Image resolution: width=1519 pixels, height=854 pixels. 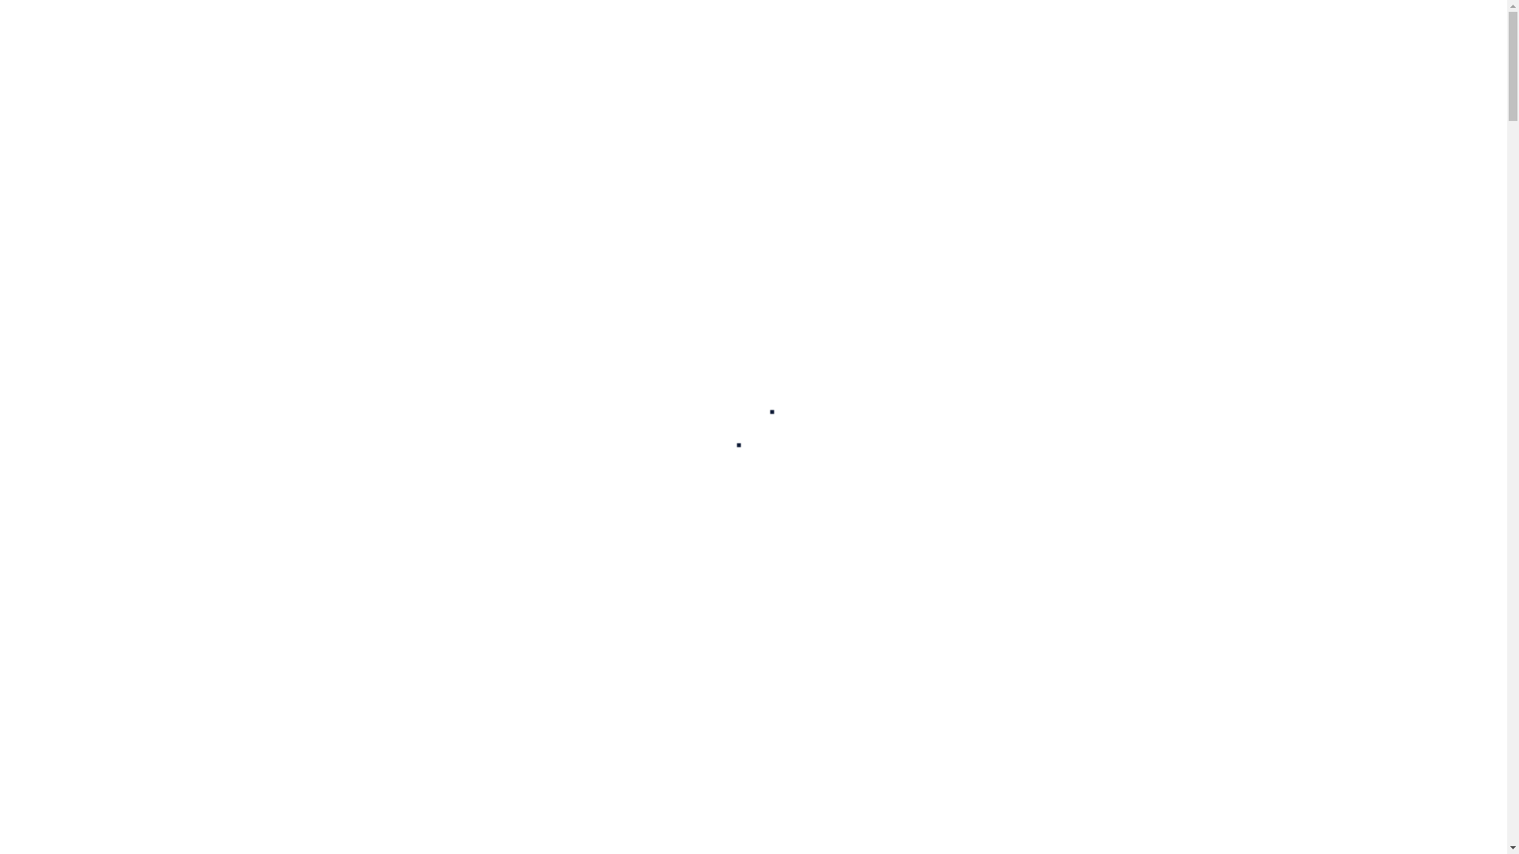 I want to click on SERVICES, so click(x=532, y=51).